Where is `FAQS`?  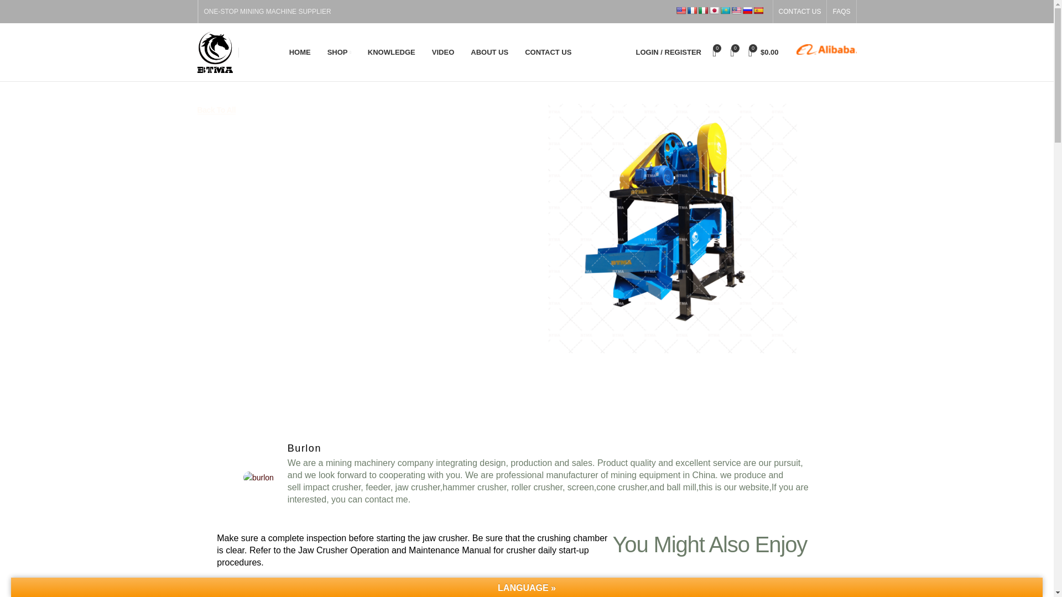 FAQS is located at coordinates (841, 12).